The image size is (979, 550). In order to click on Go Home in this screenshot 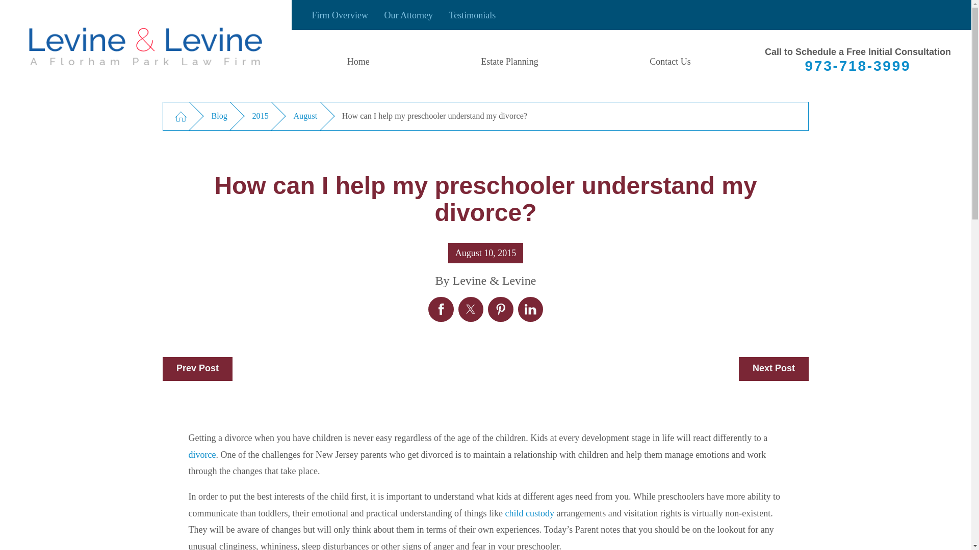, I will do `click(181, 116)`.